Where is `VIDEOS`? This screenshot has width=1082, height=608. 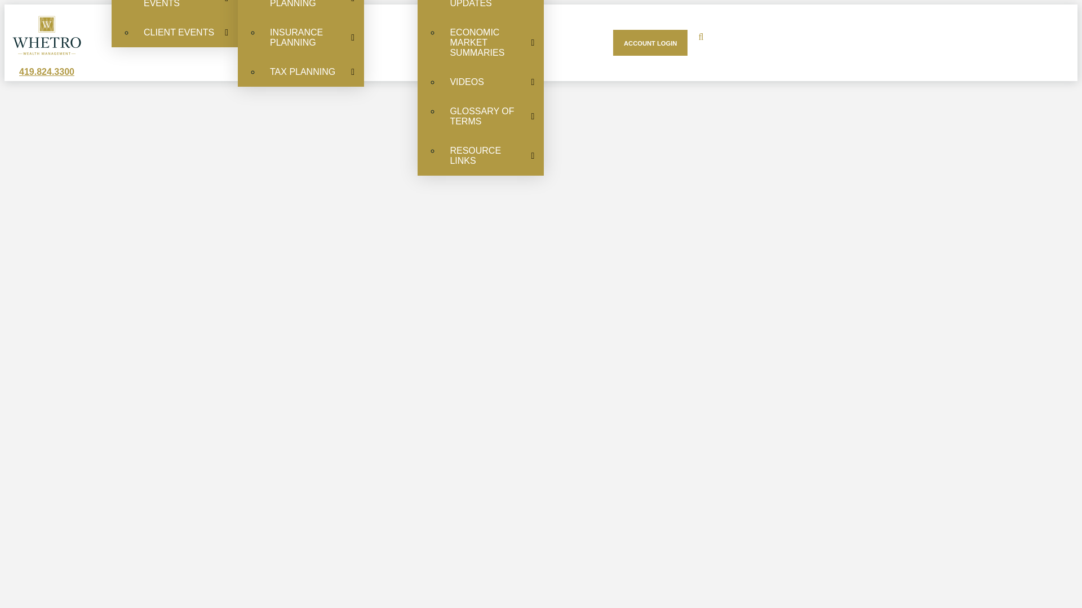 VIDEOS is located at coordinates (492, 82).